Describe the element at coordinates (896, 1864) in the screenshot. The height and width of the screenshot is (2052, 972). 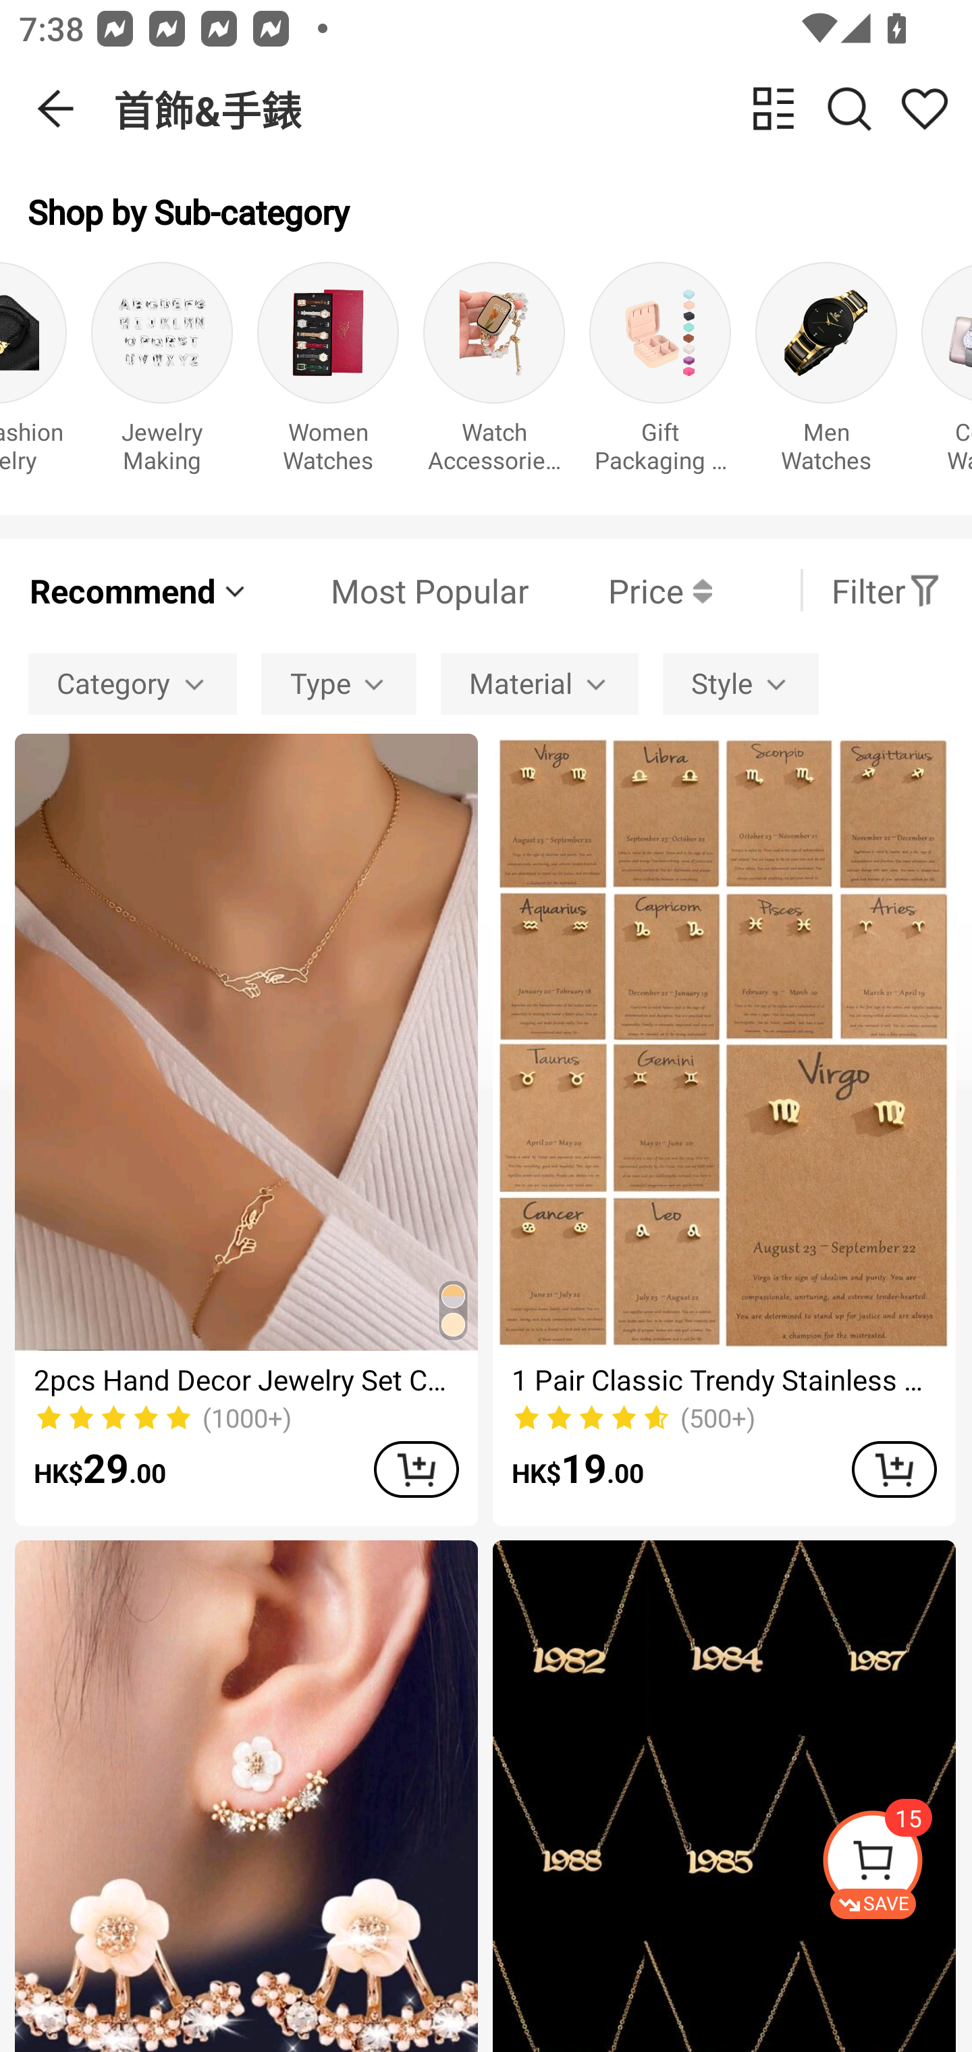
I see `SAVE` at that location.